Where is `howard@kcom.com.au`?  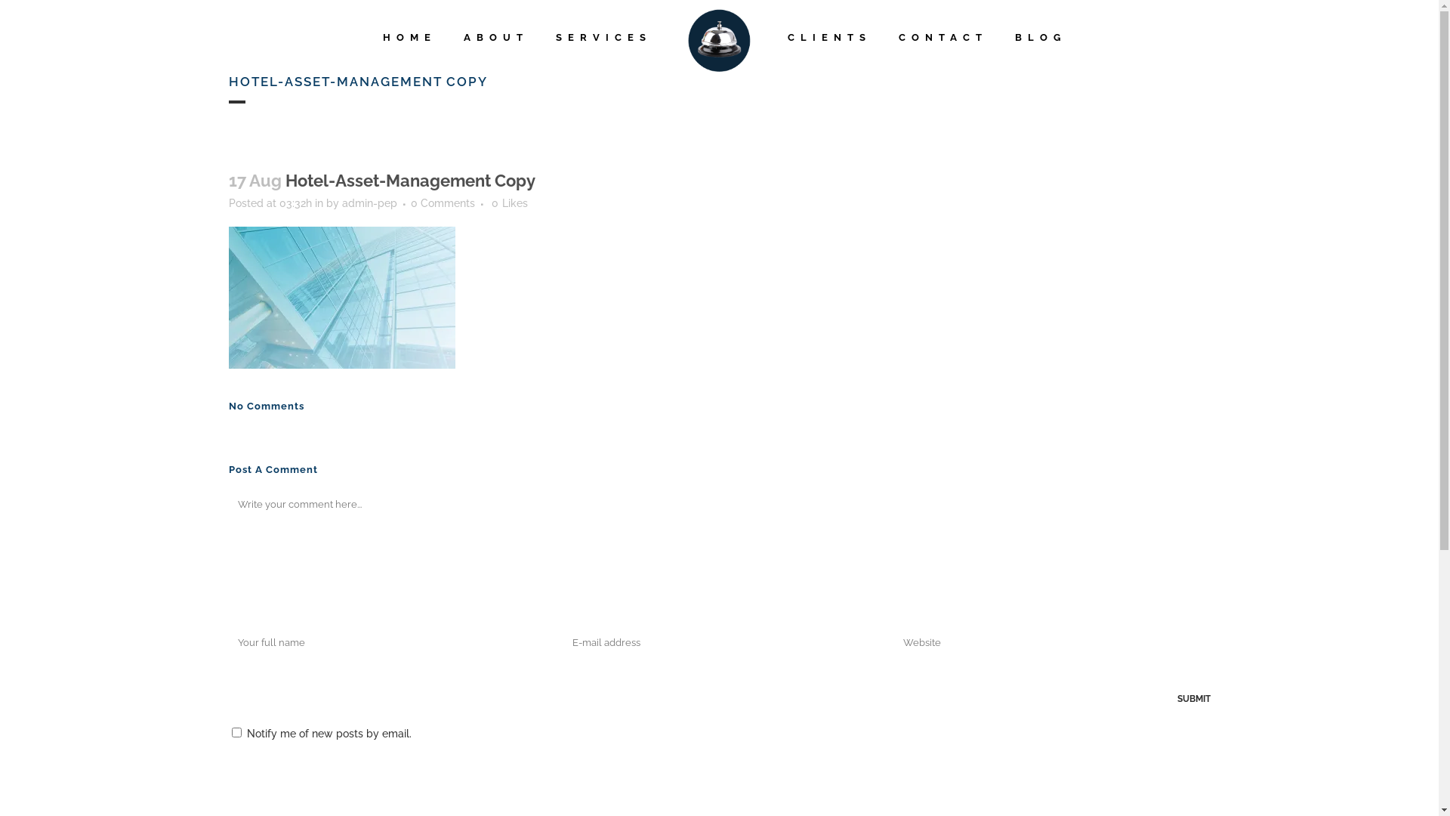 howard@kcom.com.au is located at coordinates (727, 660).